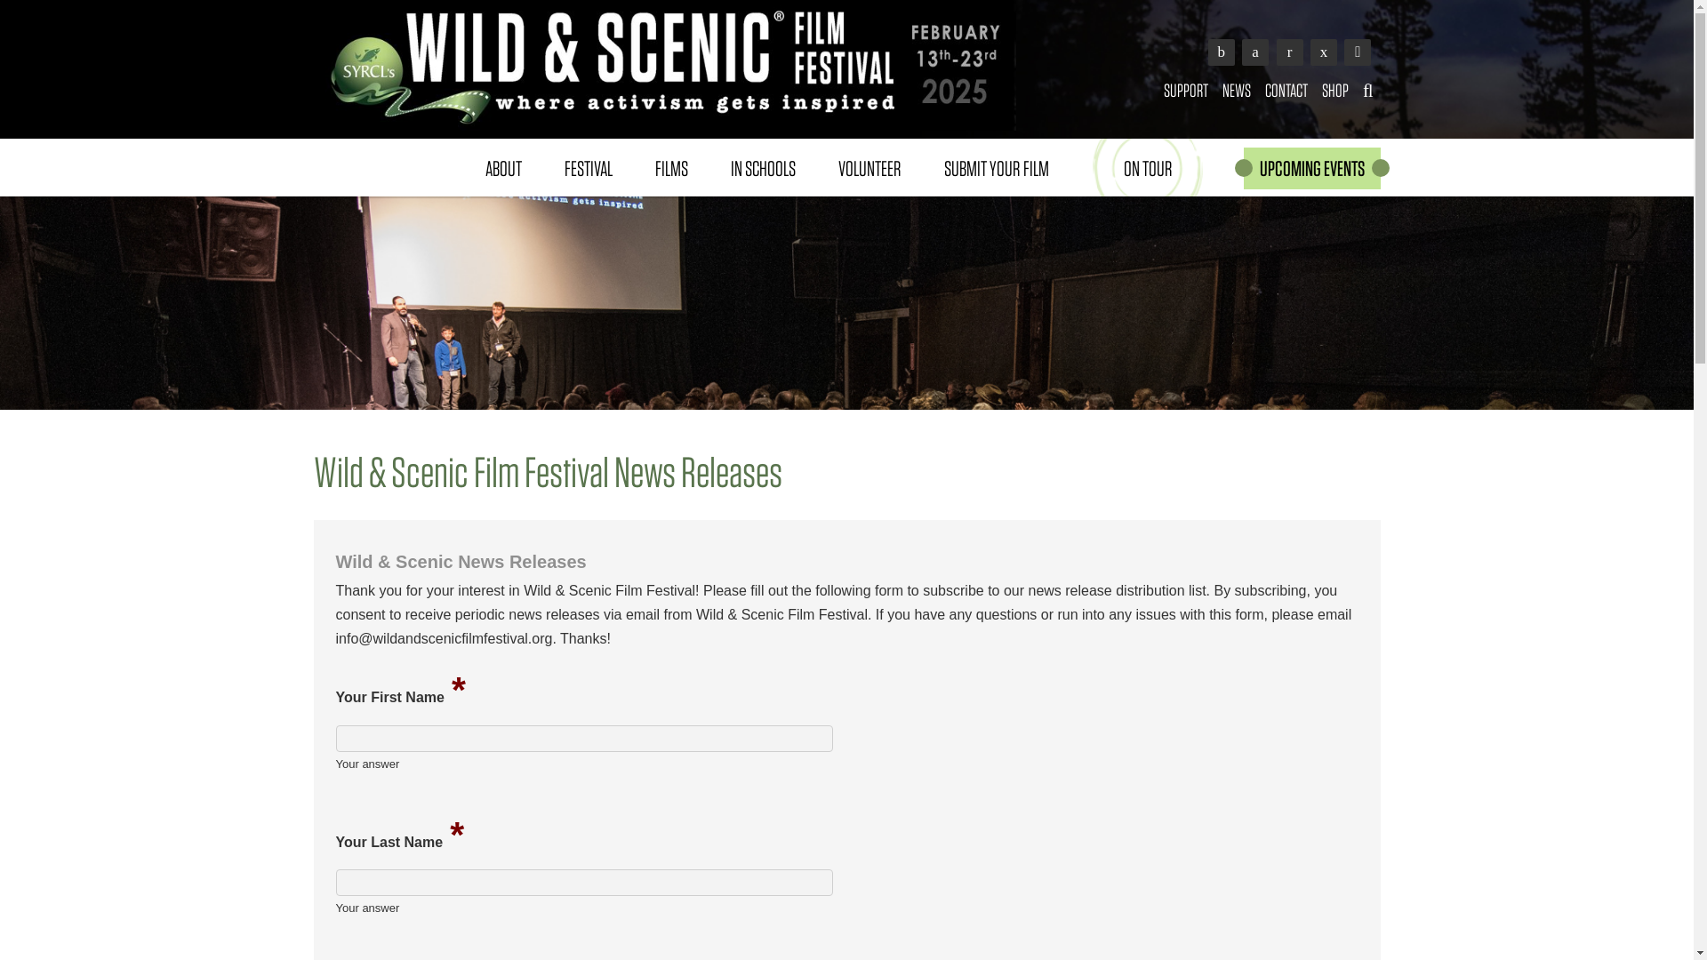 This screenshot has width=1707, height=960. I want to click on SHOP, so click(1334, 90).